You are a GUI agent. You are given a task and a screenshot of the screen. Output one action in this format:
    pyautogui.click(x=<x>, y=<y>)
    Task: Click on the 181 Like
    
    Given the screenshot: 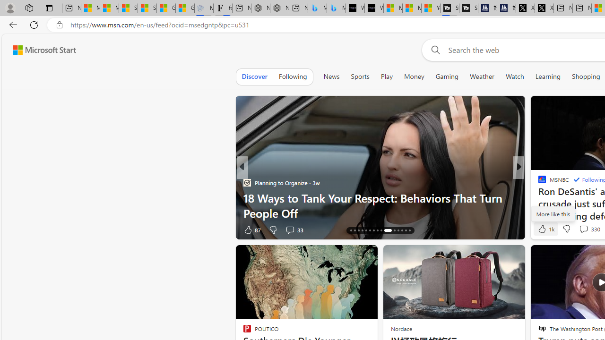 What is the action you would take?
    pyautogui.click(x=544, y=229)
    